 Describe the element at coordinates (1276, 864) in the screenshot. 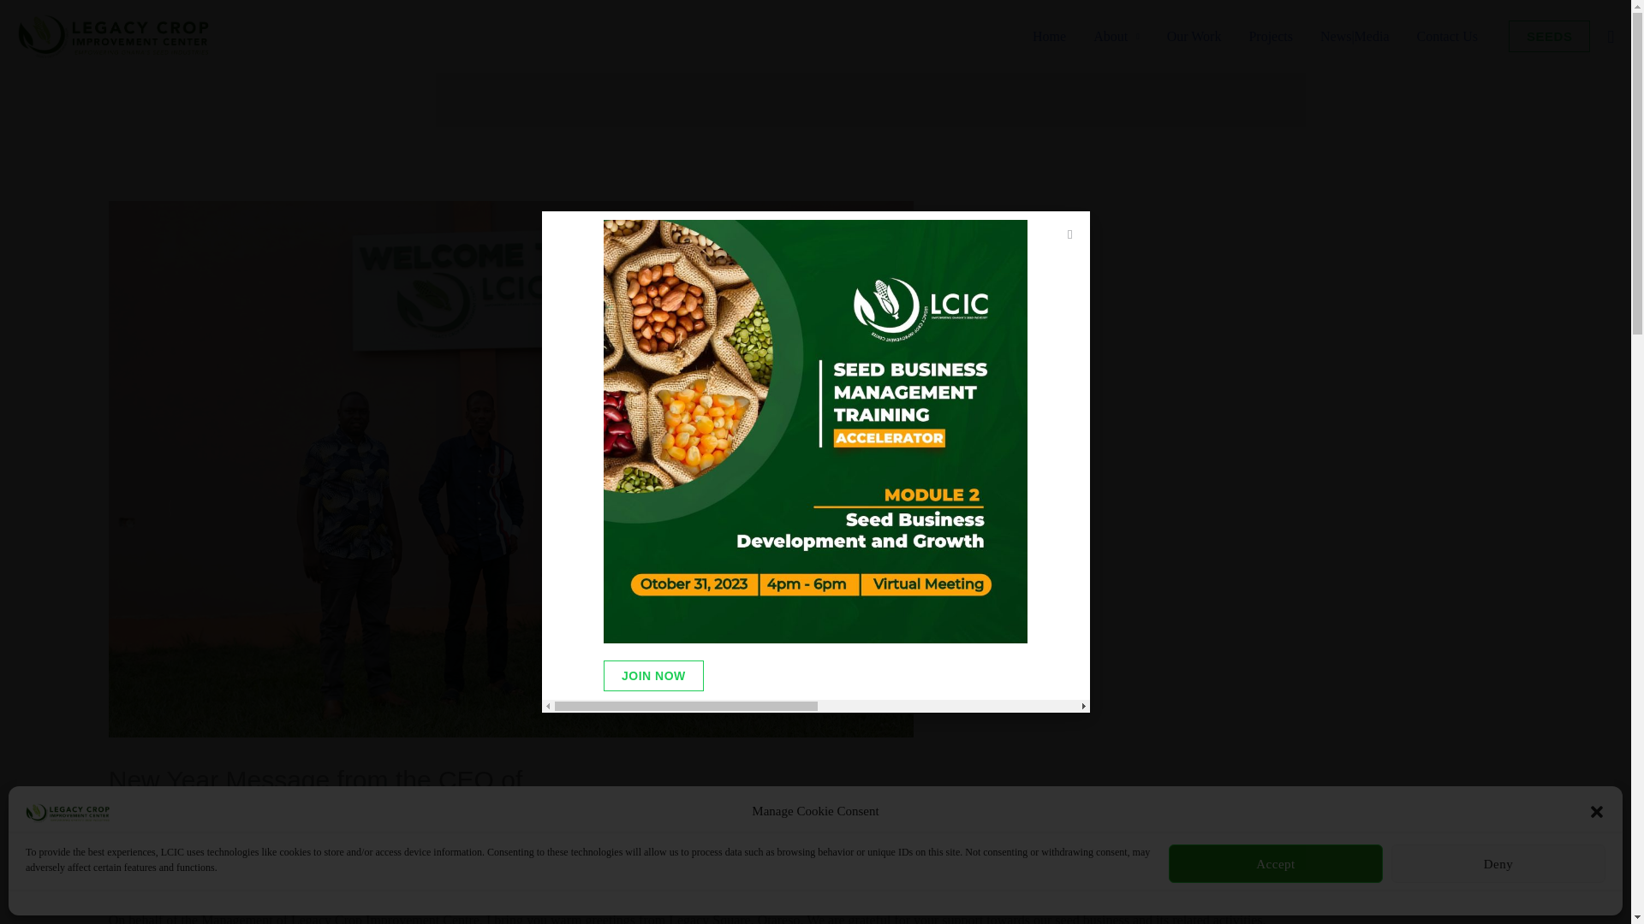

I see `Accept` at that location.